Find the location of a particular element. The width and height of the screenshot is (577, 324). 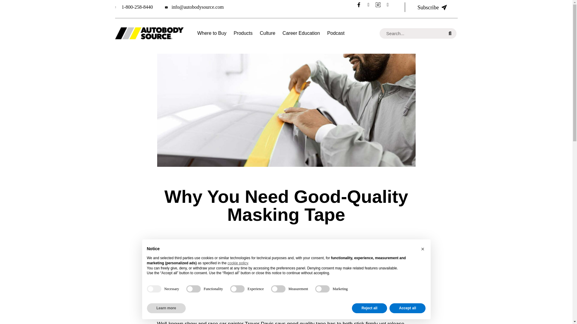

false is located at coordinates (278, 289).